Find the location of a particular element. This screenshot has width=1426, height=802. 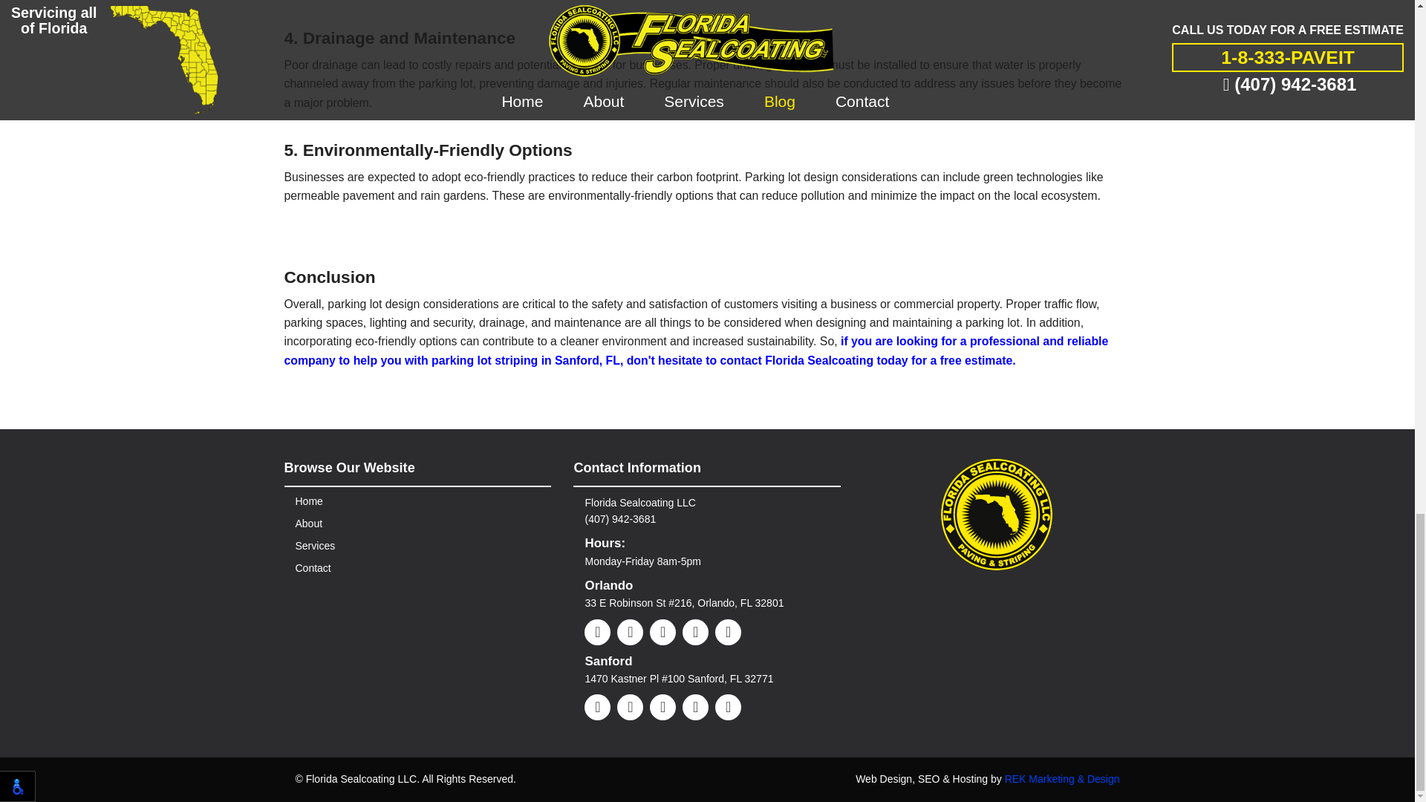

About is located at coordinates (309, 523).